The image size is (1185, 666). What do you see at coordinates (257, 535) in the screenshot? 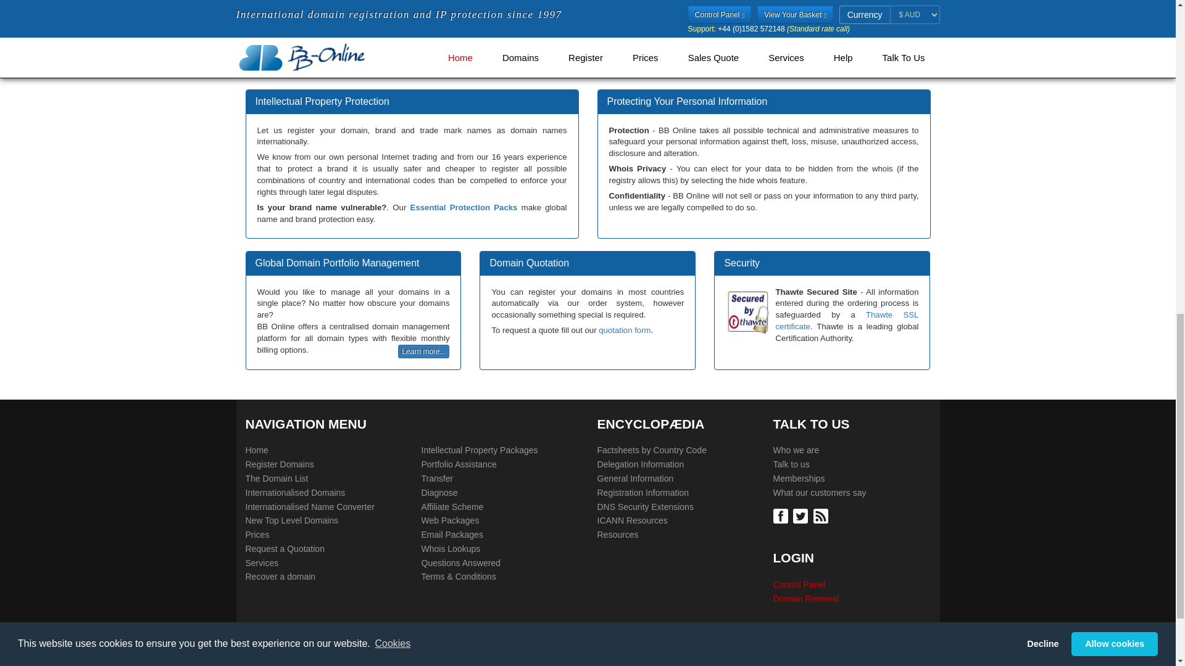
I see `Popular Domains Prices` at bounding box center [257, 535].